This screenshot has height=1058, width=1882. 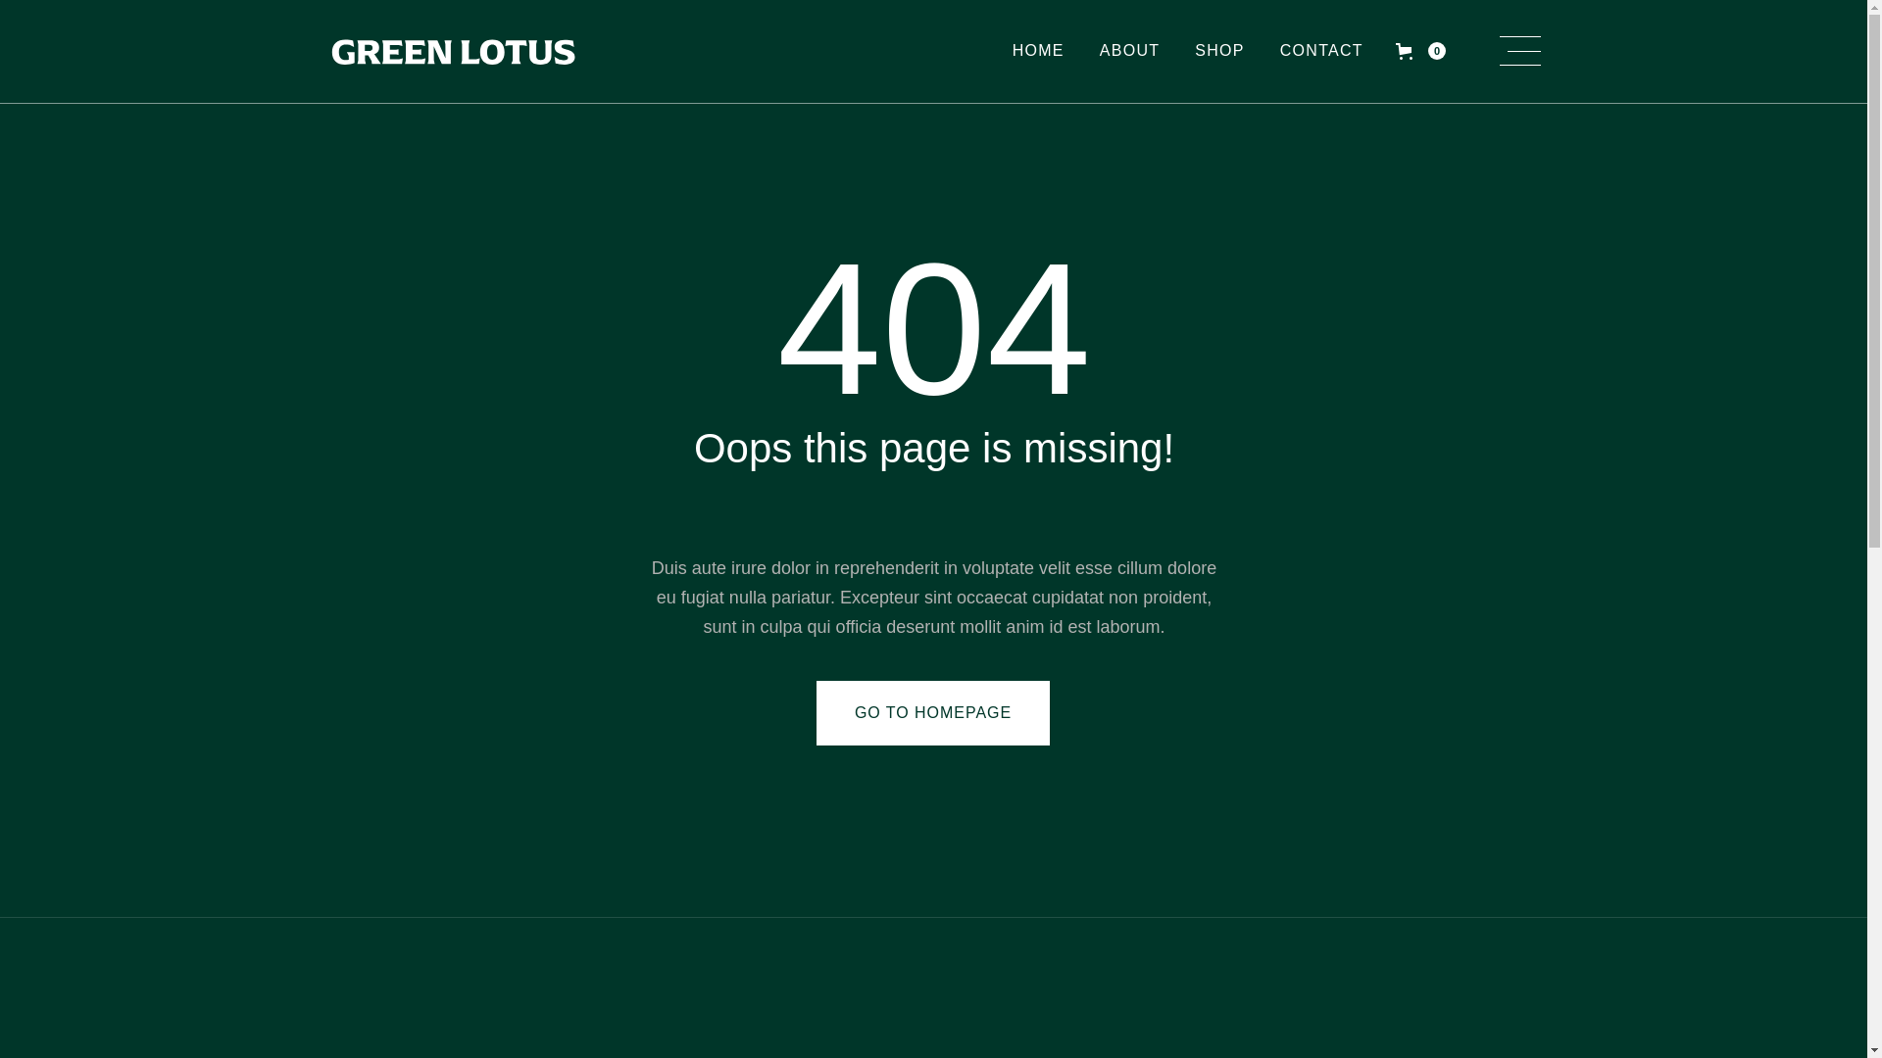 I want to click on HOME, so click(x=1039, y=51).